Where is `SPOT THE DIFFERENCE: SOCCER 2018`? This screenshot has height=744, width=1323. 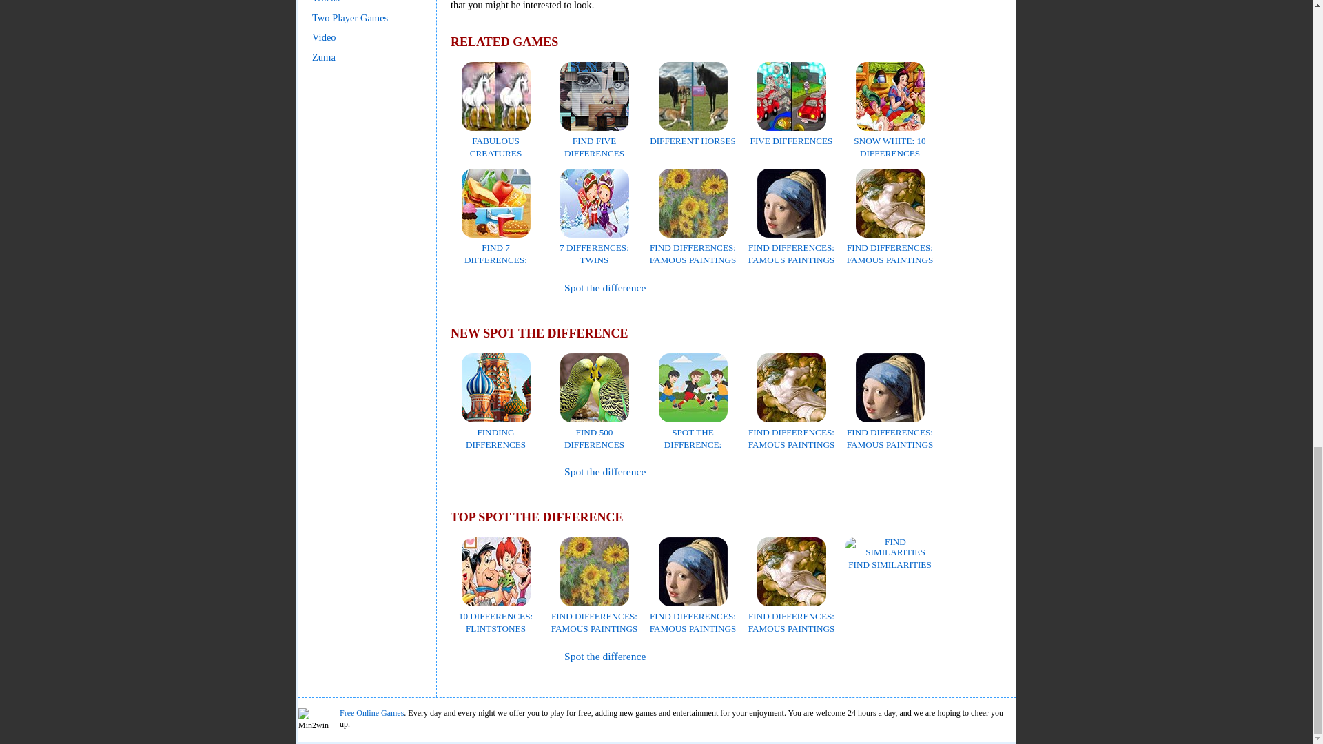 SPOT THE DIFFERENCE: SOCCER 2018 is located at coordinates (693, 438).